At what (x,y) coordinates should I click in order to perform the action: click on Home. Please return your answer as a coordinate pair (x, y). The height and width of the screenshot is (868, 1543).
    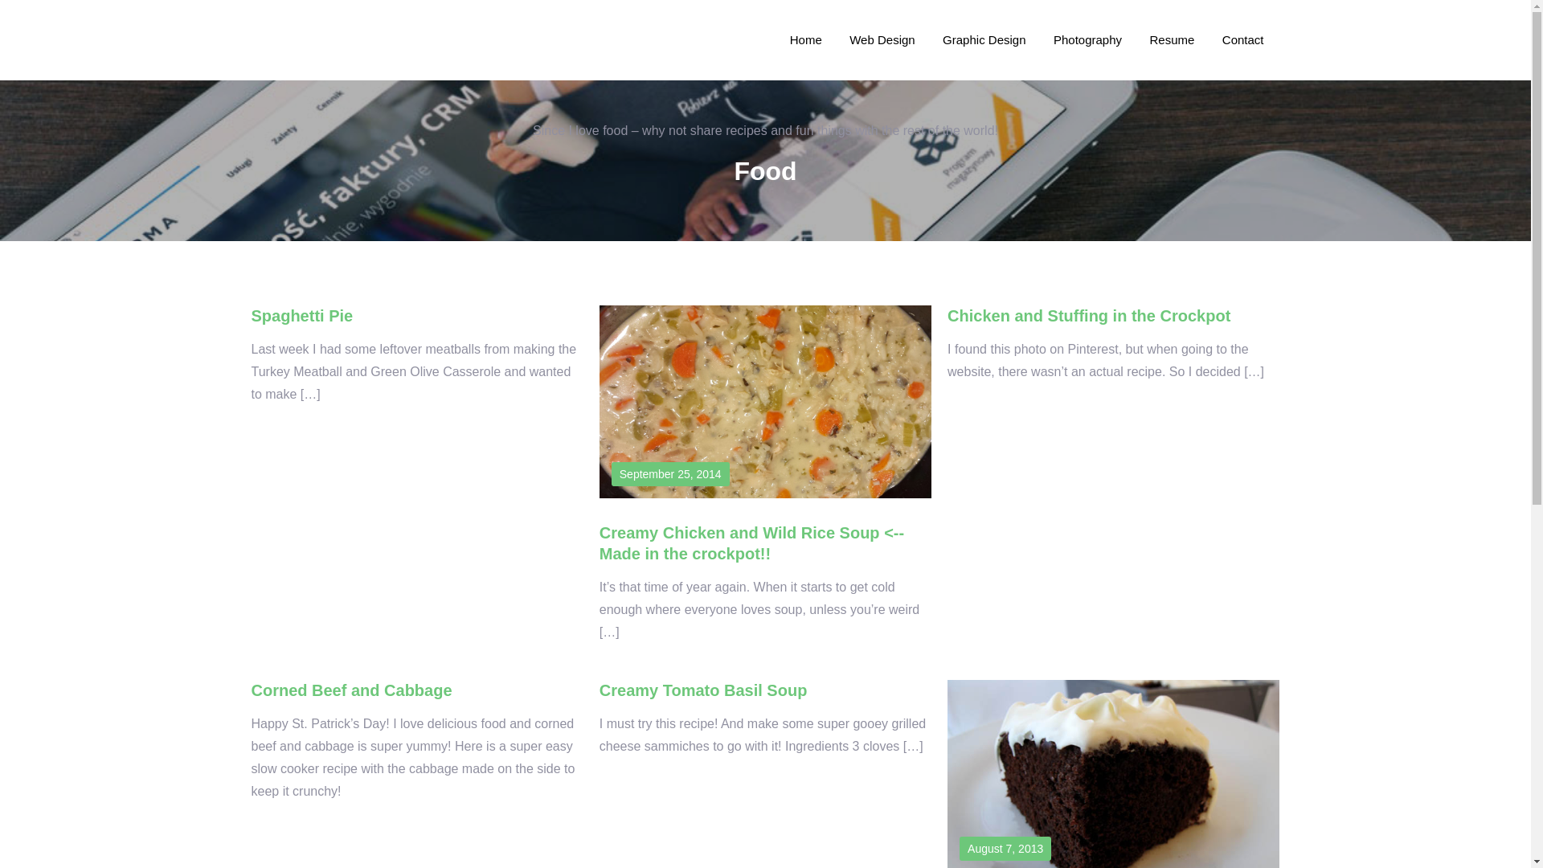
    Looking at the image, I should click on (806, 39).